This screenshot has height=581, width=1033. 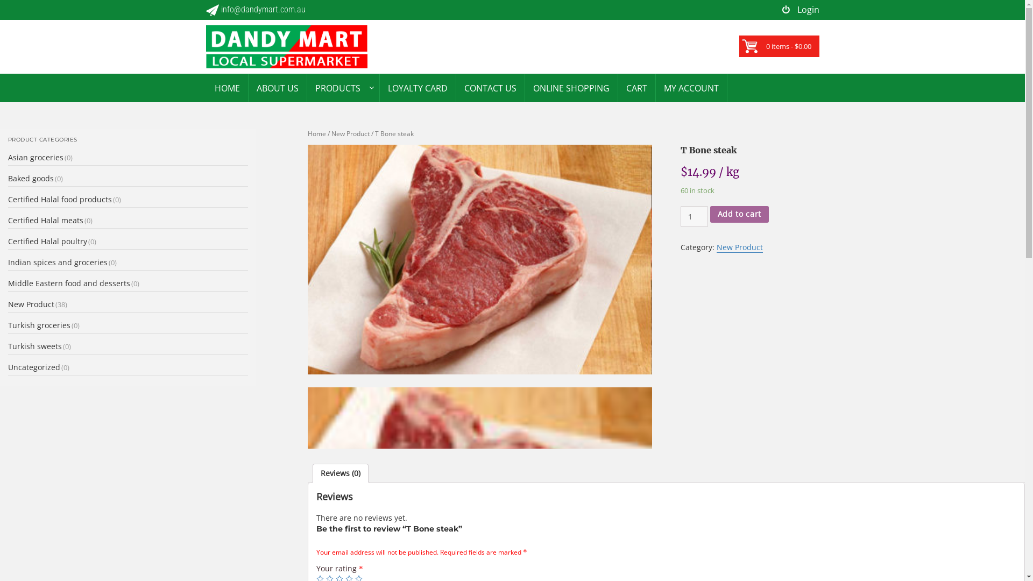 What do you see at coordinates (694, 217) in the screenshot?
I see `Qty` at bounding box center [694, 217].